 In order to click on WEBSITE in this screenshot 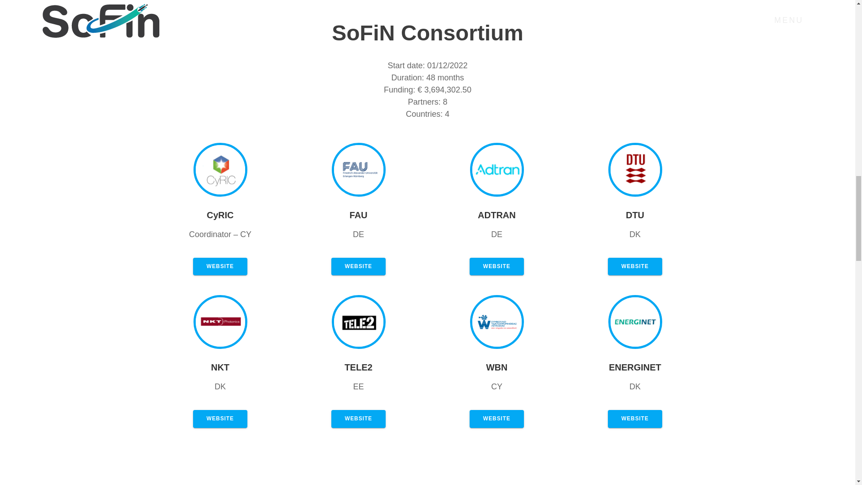, I will do `click(635, 419)`.